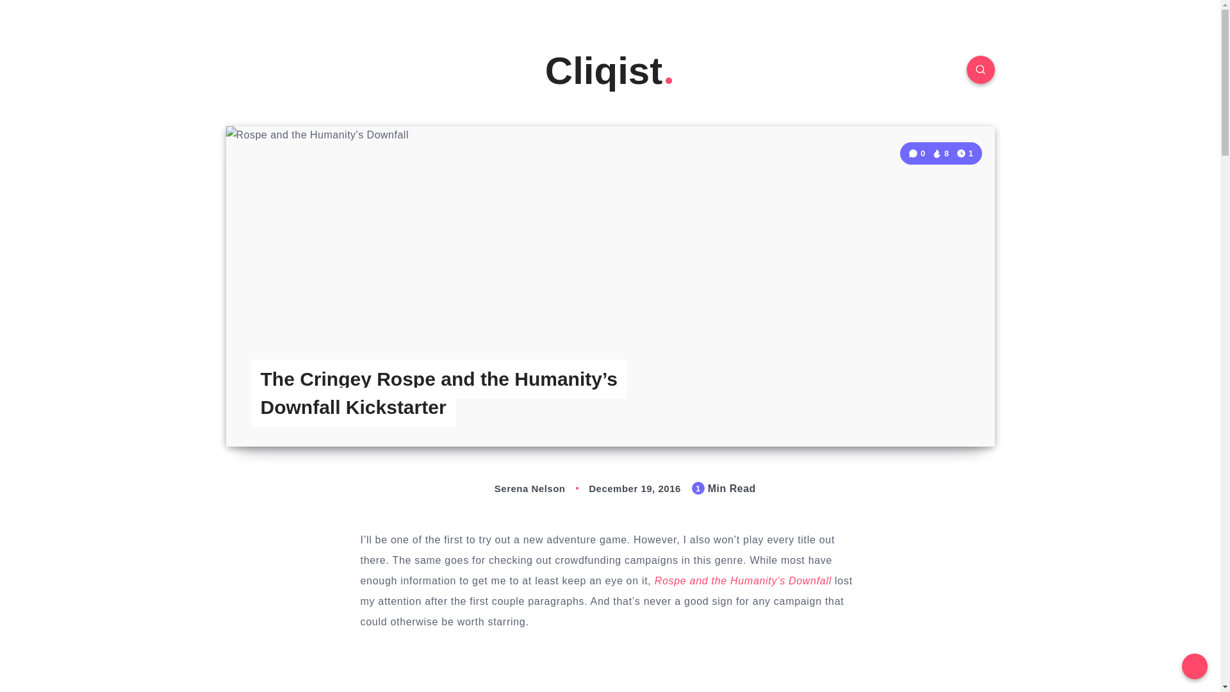  What do you see at coordinates (919, 154) in the screenshot?
I see `0 Comments` at bounding box center [919, 154].